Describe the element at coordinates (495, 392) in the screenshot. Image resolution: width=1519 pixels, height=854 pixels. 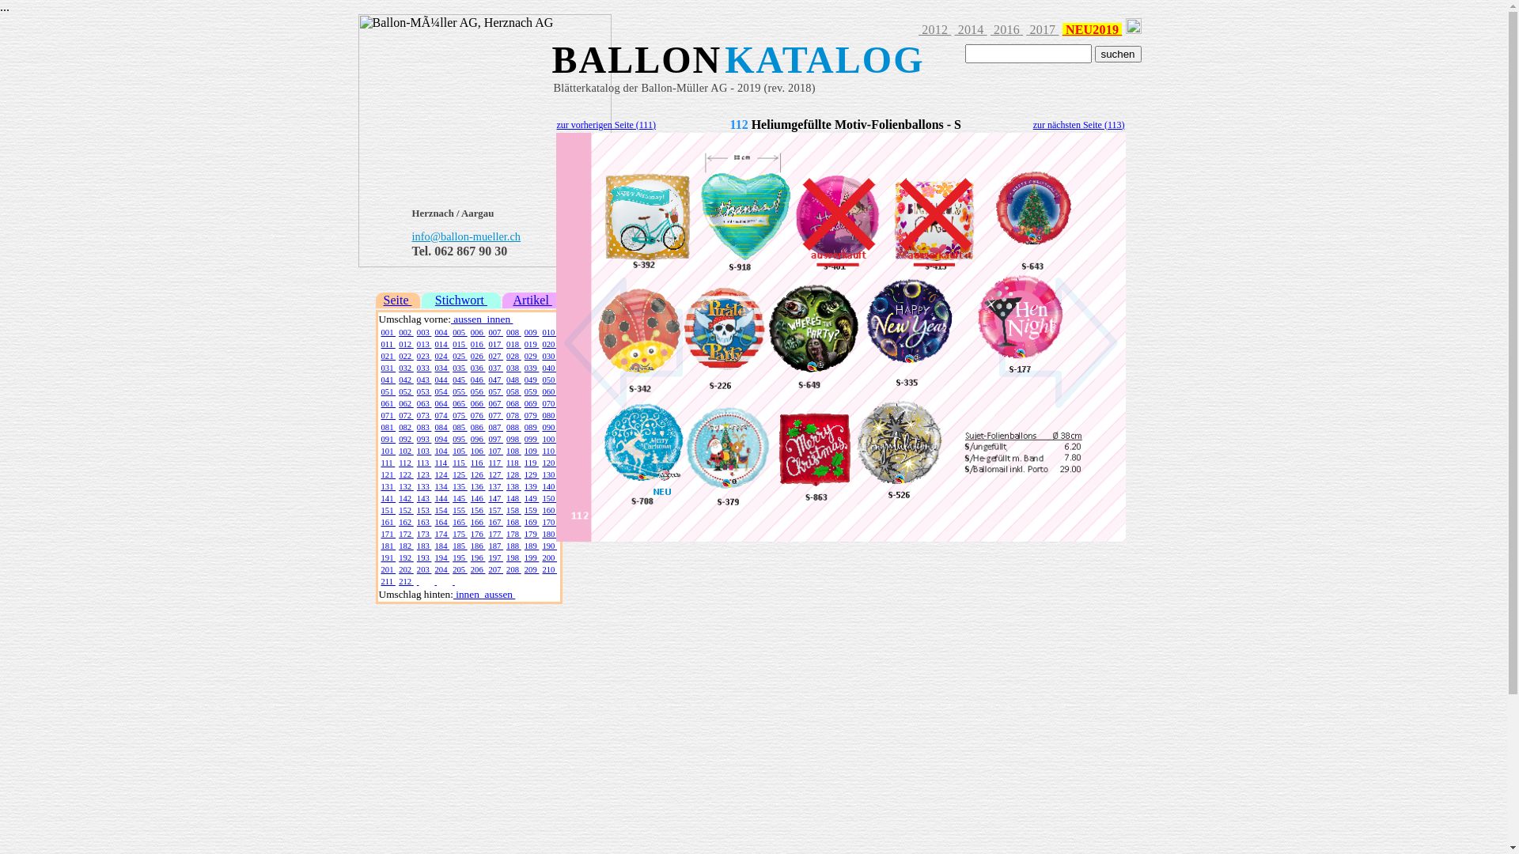
I see `057 ` at that location.